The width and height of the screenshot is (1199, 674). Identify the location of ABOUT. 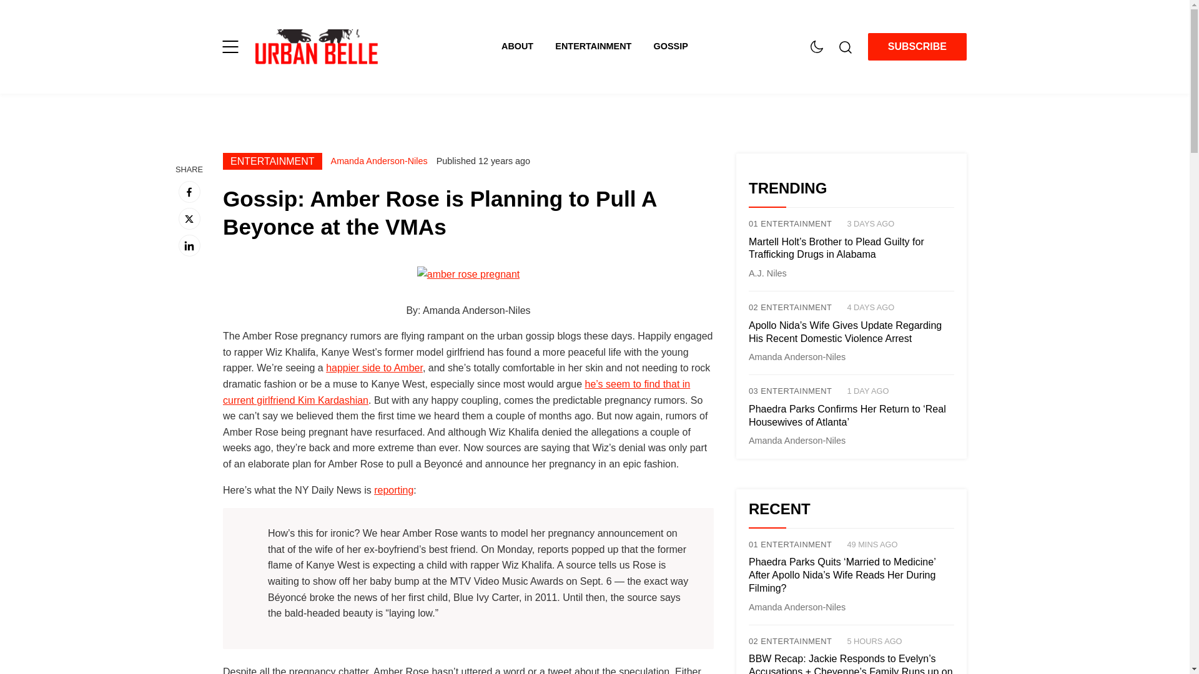
(528, 46).